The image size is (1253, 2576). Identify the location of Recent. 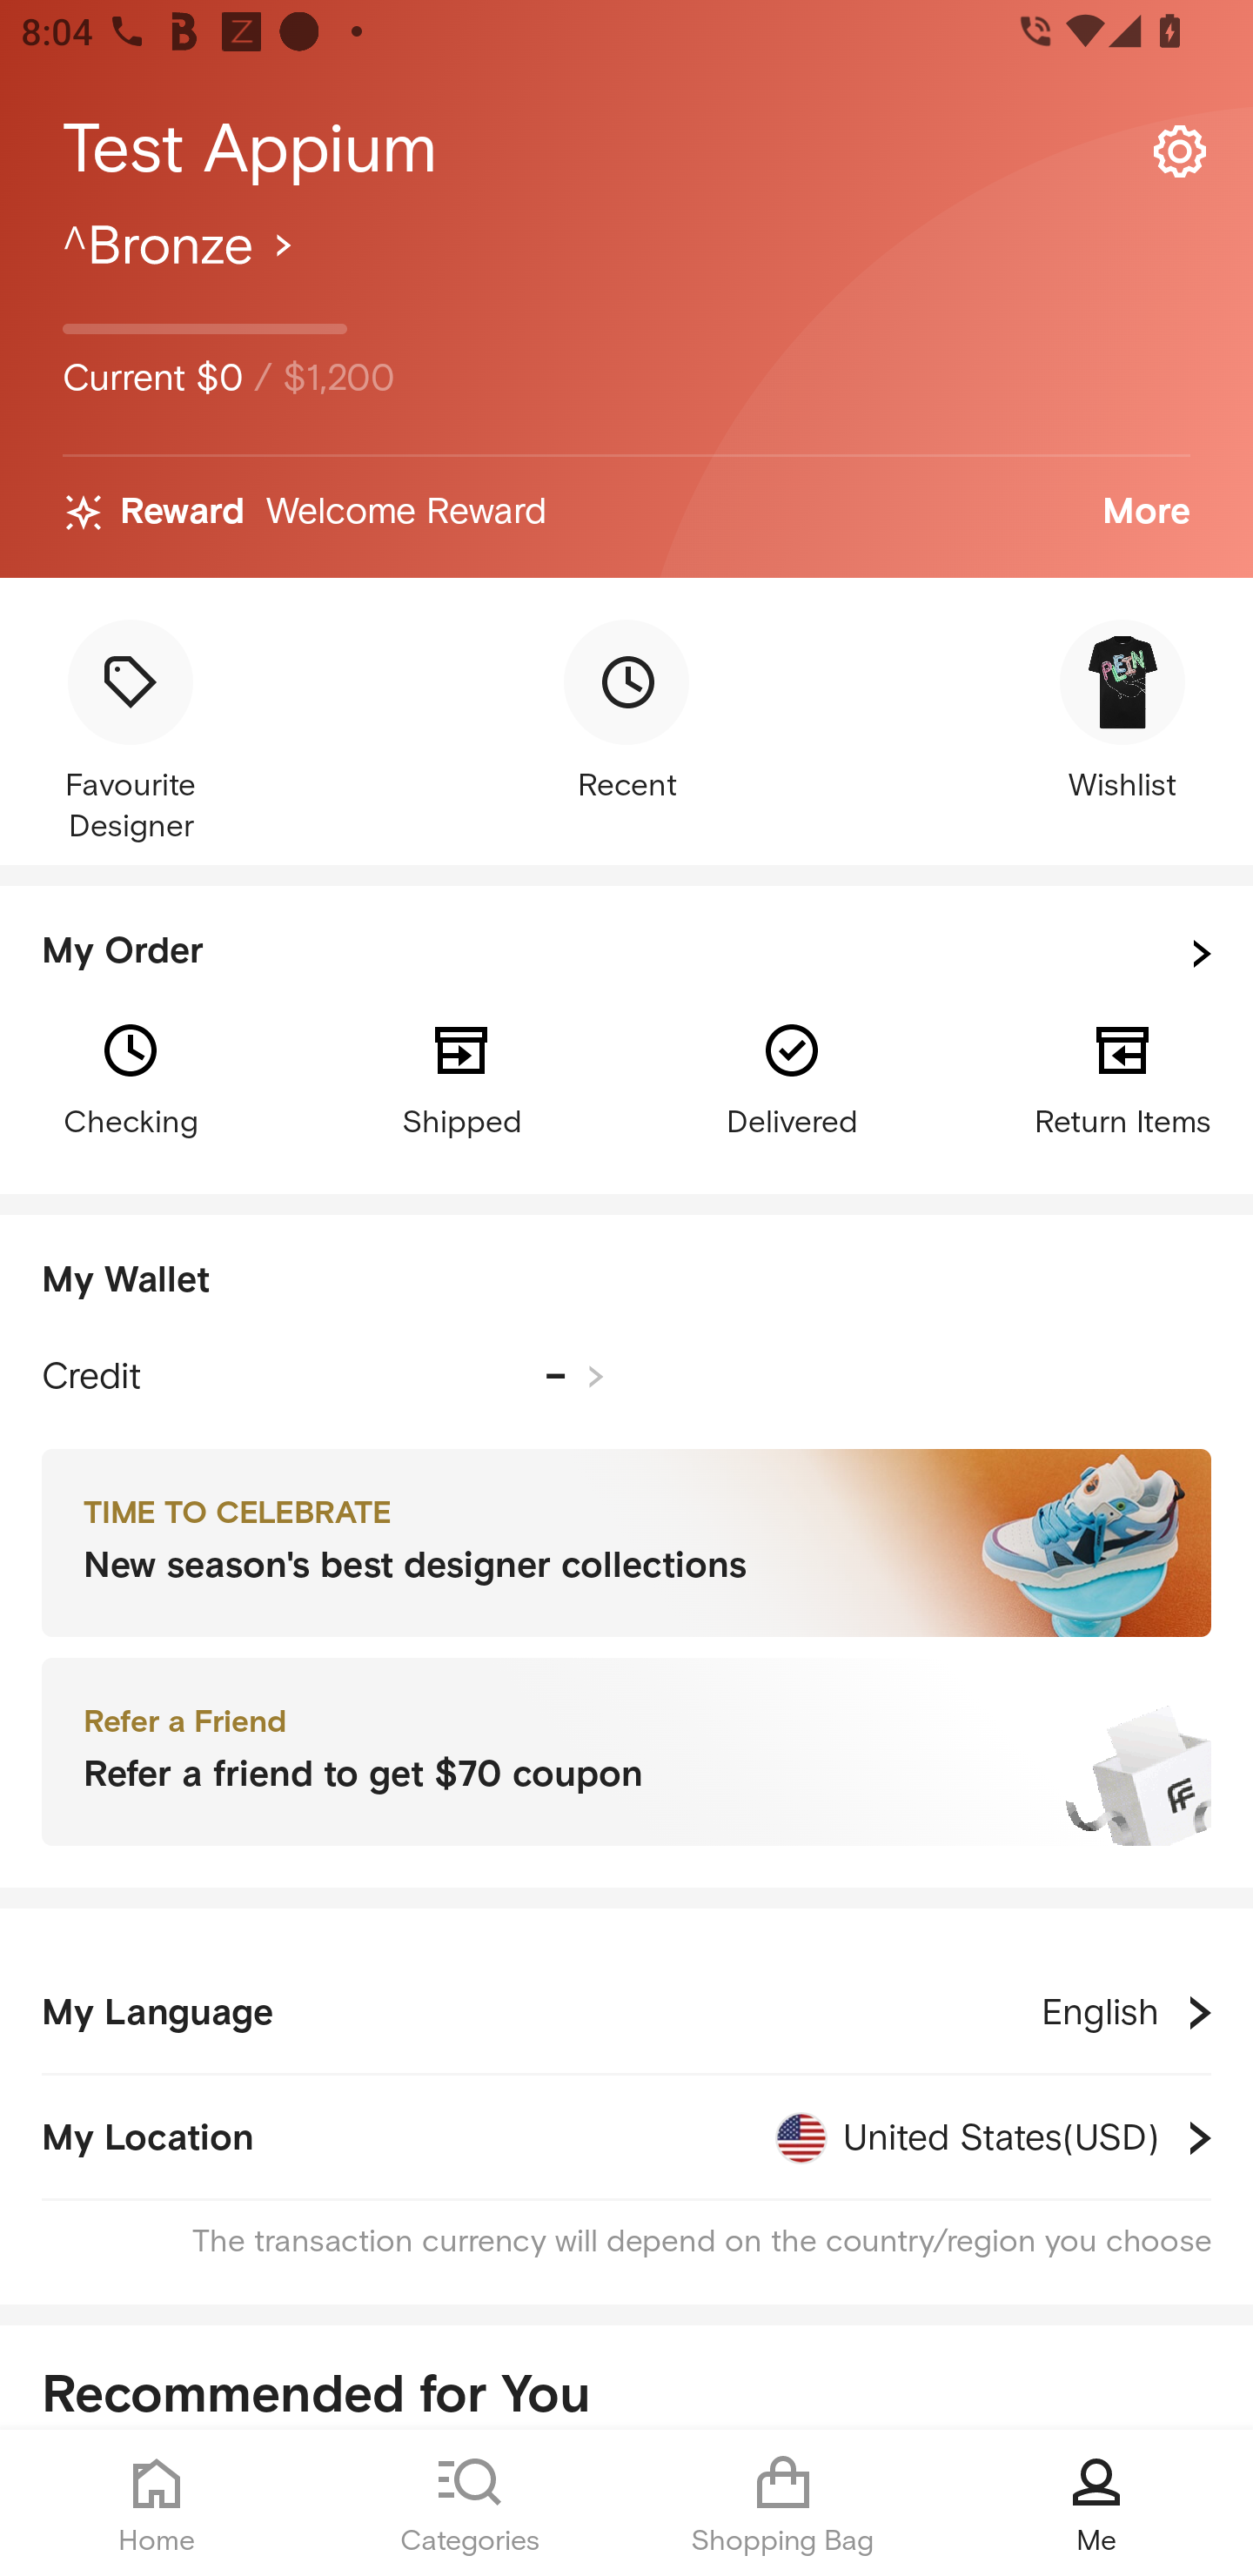
(626, 714).